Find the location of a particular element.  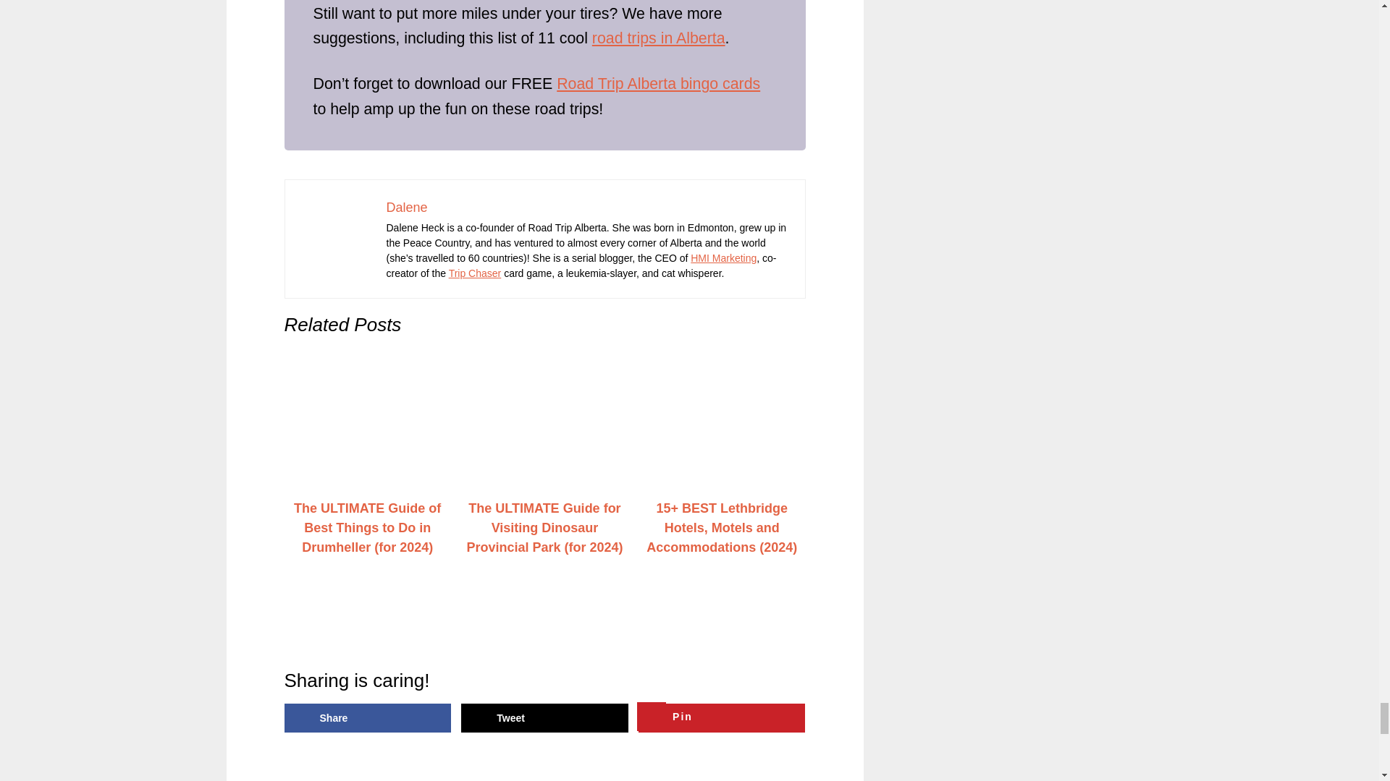

Share on X is located at coordinates (544, 718).